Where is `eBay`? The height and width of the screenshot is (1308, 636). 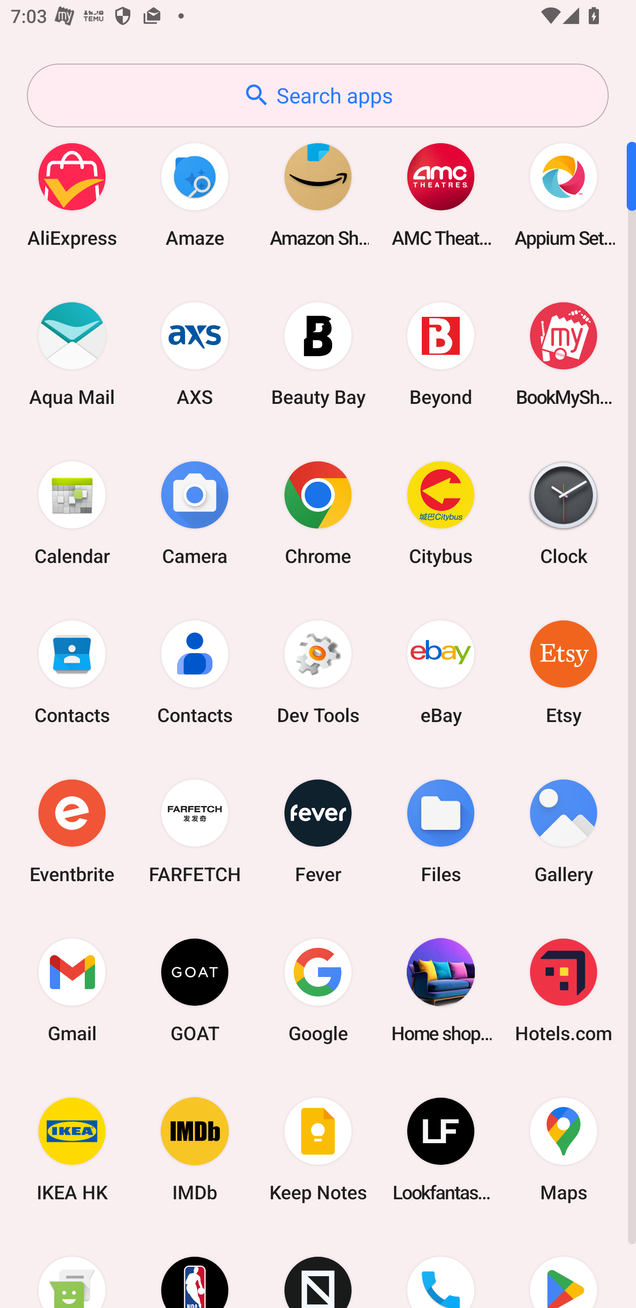
eBay is located at coordinates (441, 672).